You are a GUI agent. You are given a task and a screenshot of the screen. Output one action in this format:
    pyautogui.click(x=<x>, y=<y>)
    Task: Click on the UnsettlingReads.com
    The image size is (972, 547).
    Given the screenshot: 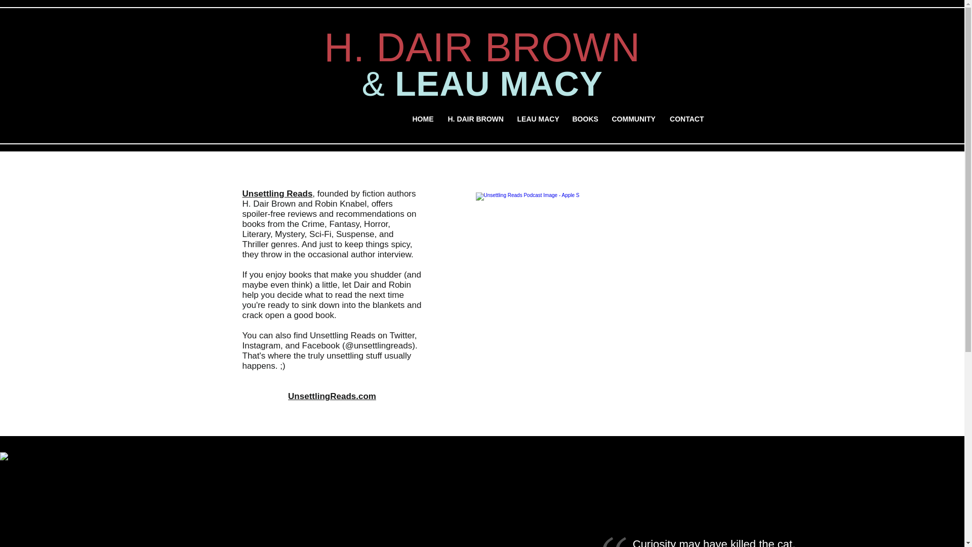 What is the action you would take?
    pyautogui.click(x=332, y=396)
    